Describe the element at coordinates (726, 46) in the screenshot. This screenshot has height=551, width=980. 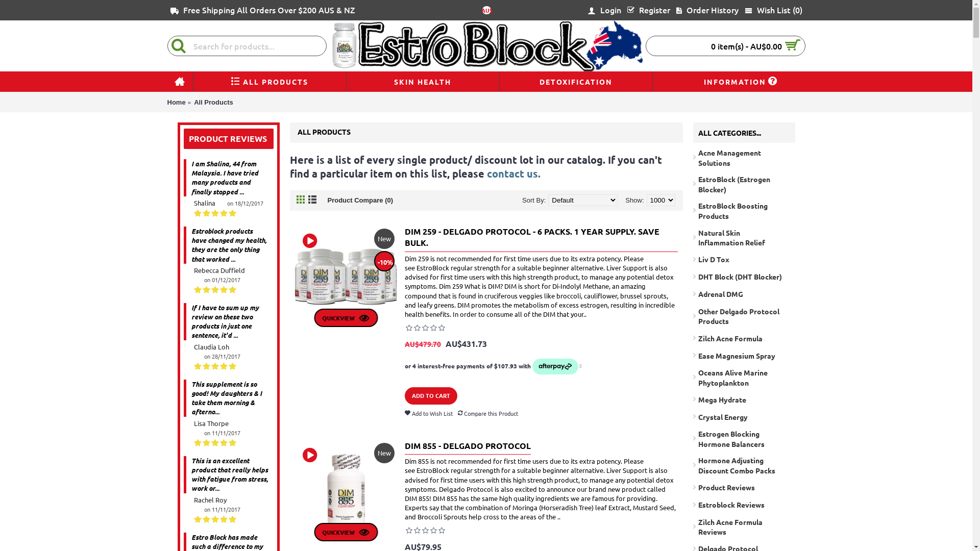
I see `0 item(s) - AU$0.00` at that location.